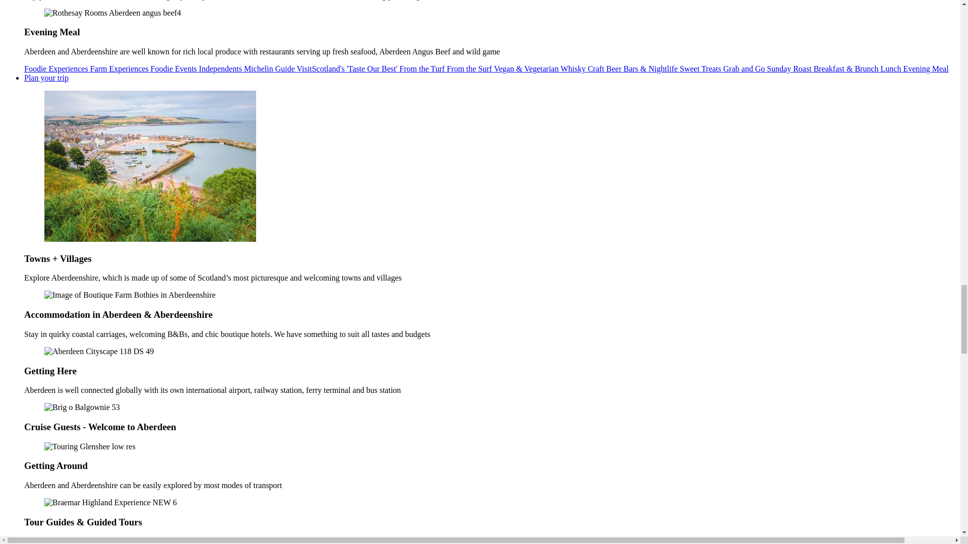  I want to click on Foodie Events, so click(175, 69).